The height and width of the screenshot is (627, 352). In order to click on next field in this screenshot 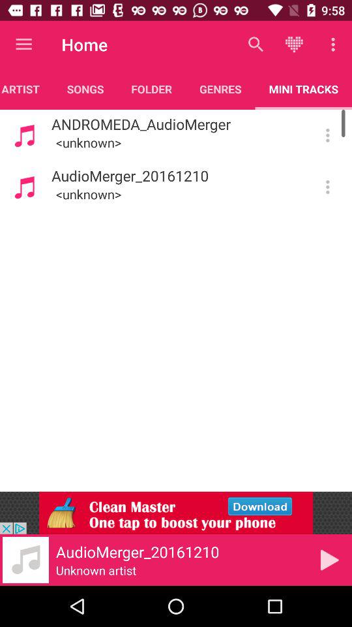, I will do `click(330, 560)`.